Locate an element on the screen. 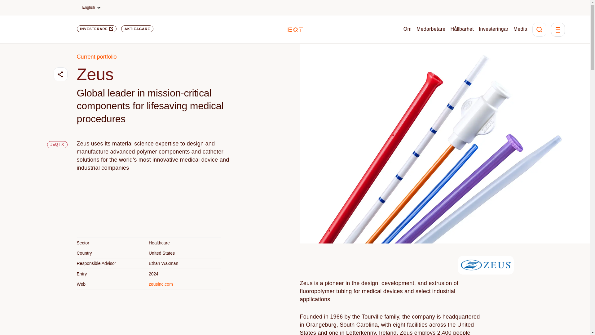 The width and height of the screenshot is (595, 335). English is located at coordinates (91, 7).